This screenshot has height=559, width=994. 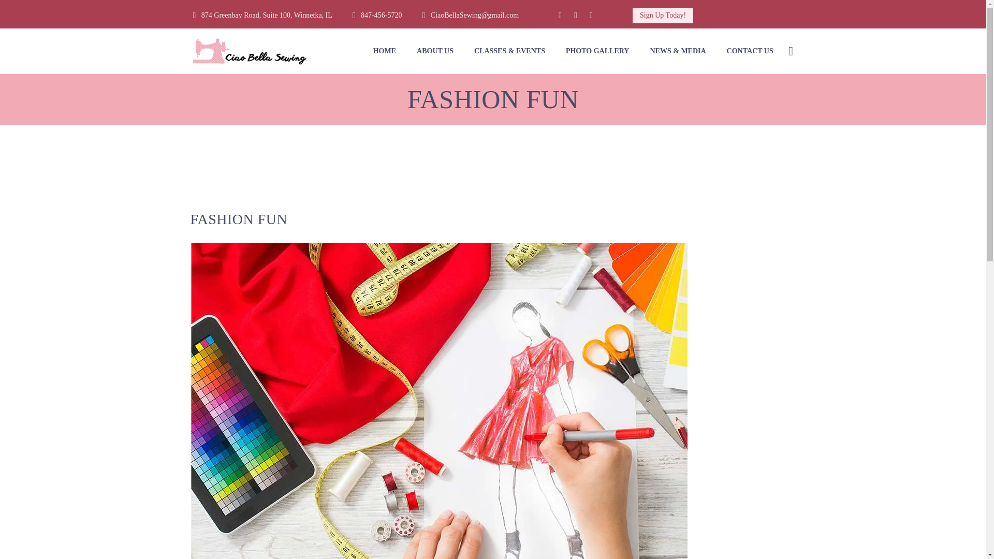 What do you see at coordinates (435, 51) in the screenshot?
I see `ABOUT US` at bounding box center [435, 51].